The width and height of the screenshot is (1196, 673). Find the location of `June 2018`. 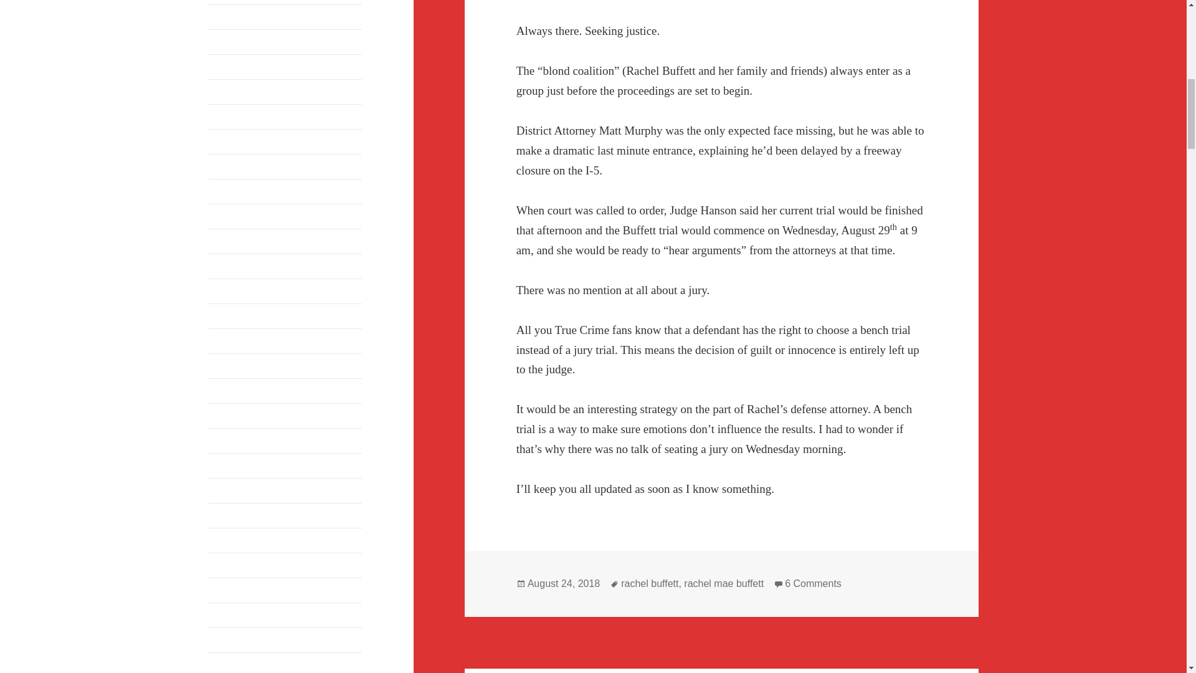

June 2018 is located at coordinates (228, 465).